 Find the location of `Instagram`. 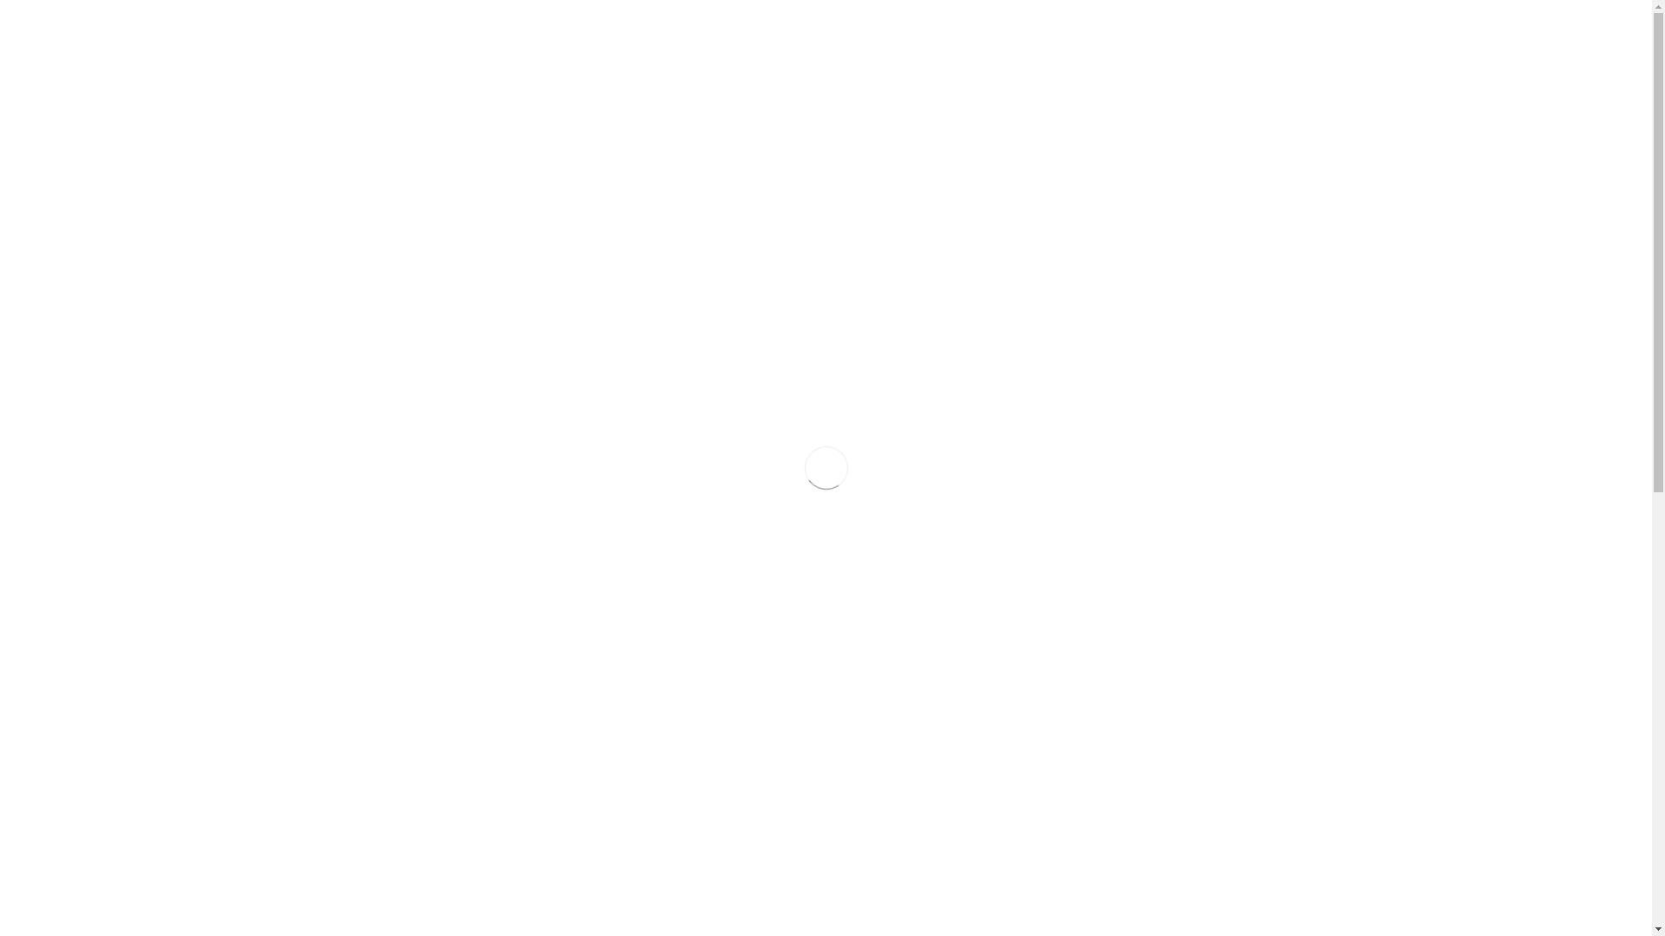

Instagram is located at coordinates (795, 16).